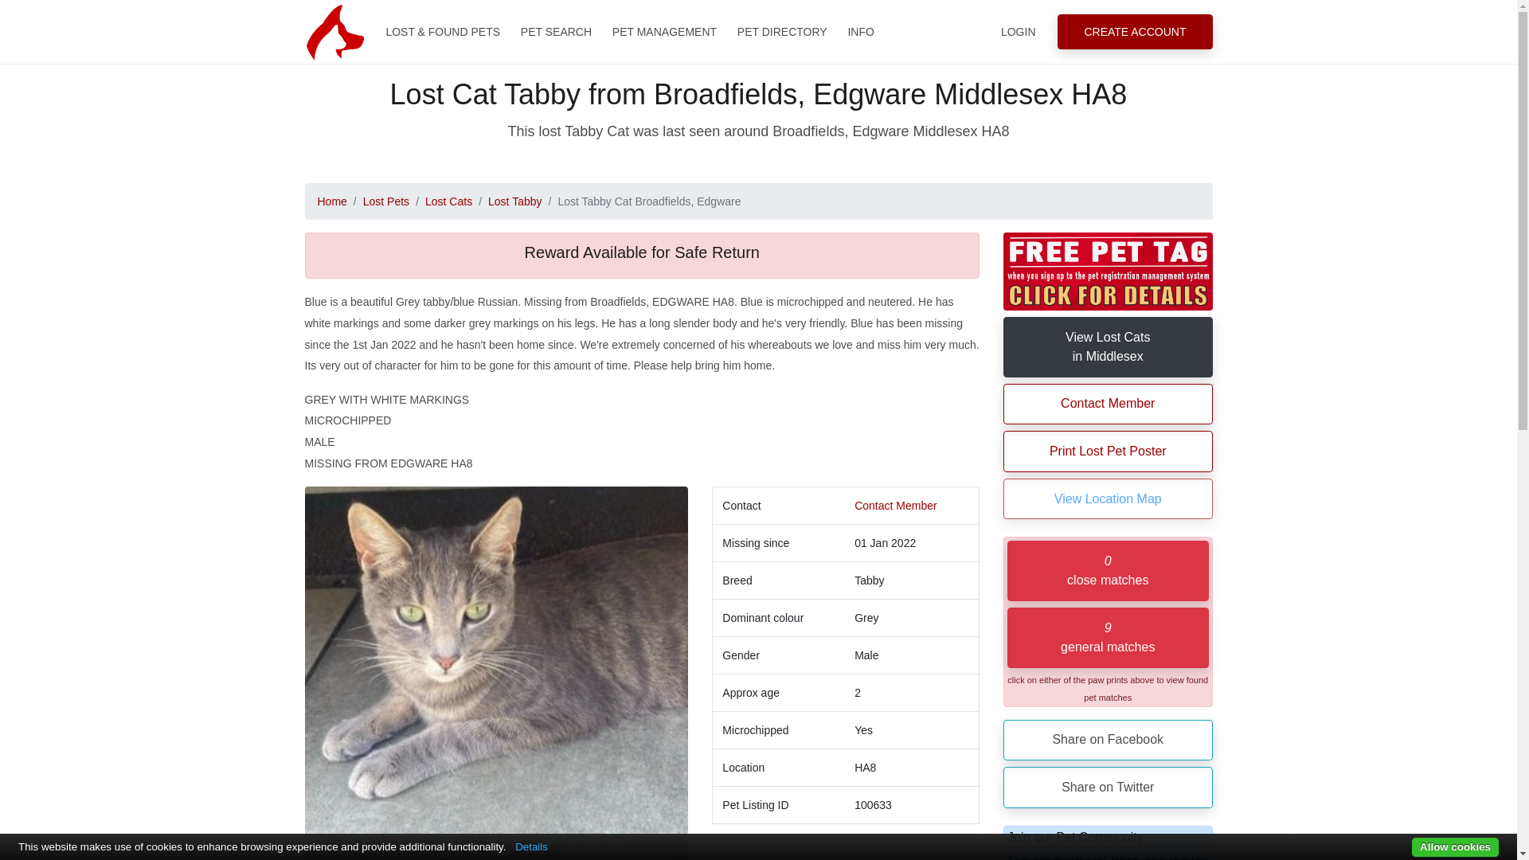 The width and height of the screenshot is (1529, 860). Describe the element at coordinates (514, 201) in the screenshot. I see `Lost Tabby` at that location.